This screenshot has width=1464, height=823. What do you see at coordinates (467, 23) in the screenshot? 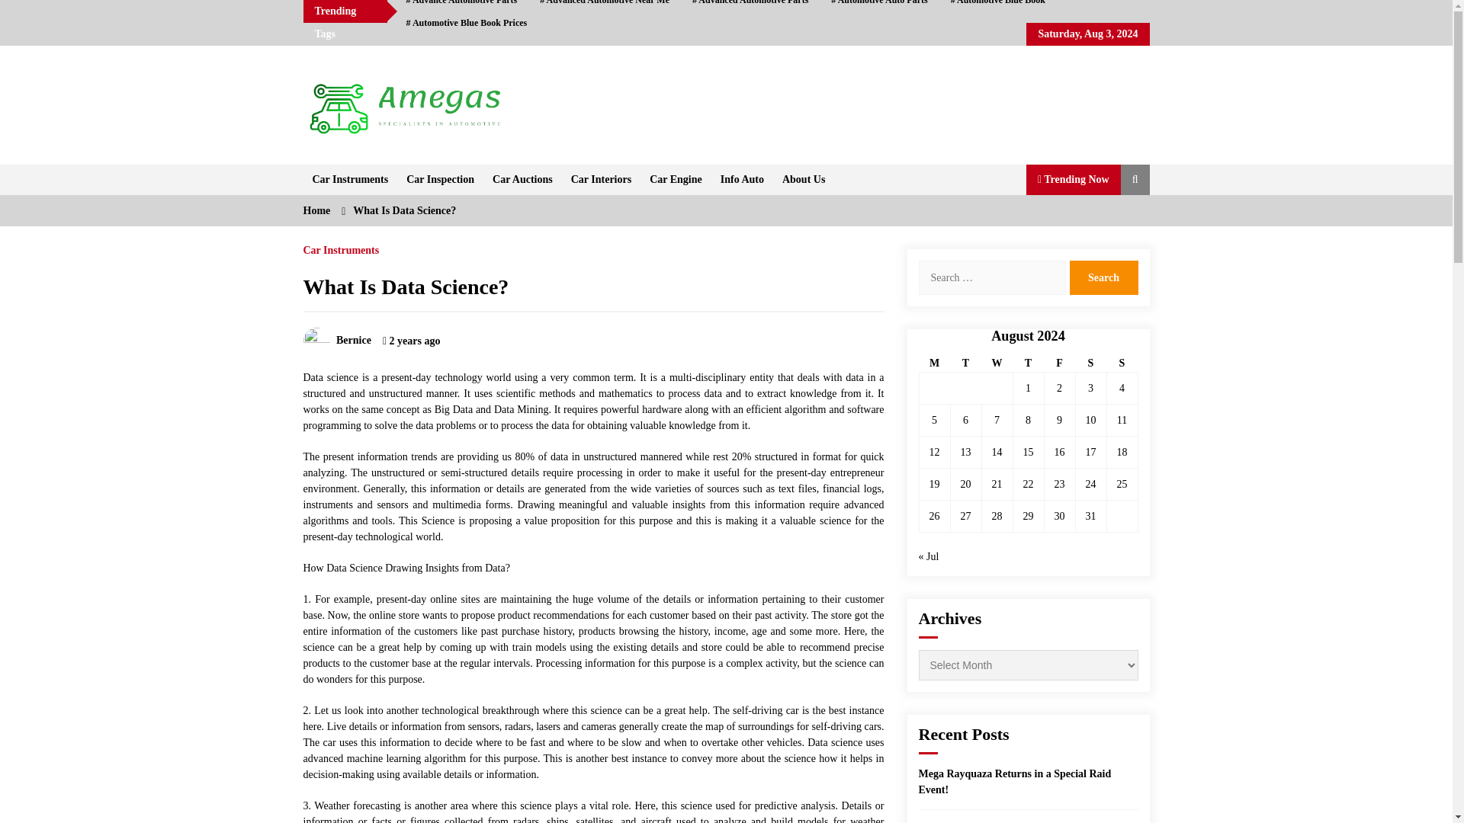
I see `Automotive Blue Book Prices` at bounding box center [467, 23].